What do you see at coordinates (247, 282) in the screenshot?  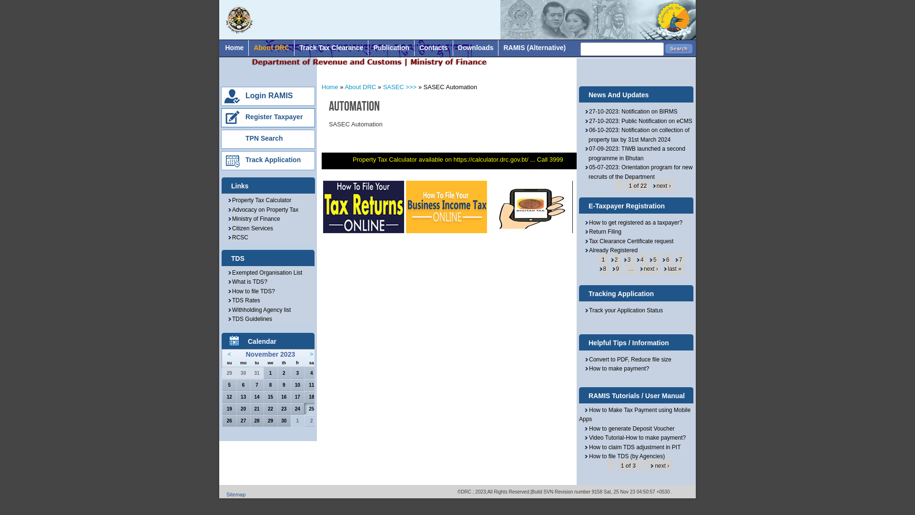 I see `What is TDS?` at bounding box center [247, 282].